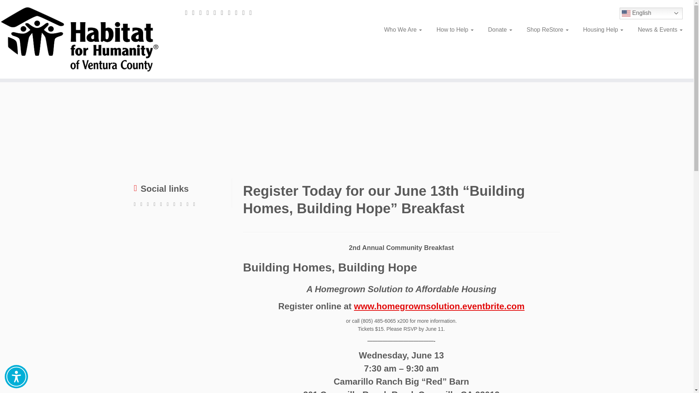  What do you see at coordinates (189, 12) in the screenshot?
I see `Subscribe to my rss feed` at bounding box center [189, 12].